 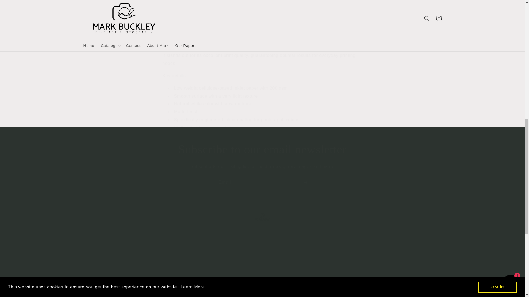 What do you see at coordinates (262, 150) in the screenshot?
I see `Subscribe to our email newsletter` at bounding box center [262, 150].